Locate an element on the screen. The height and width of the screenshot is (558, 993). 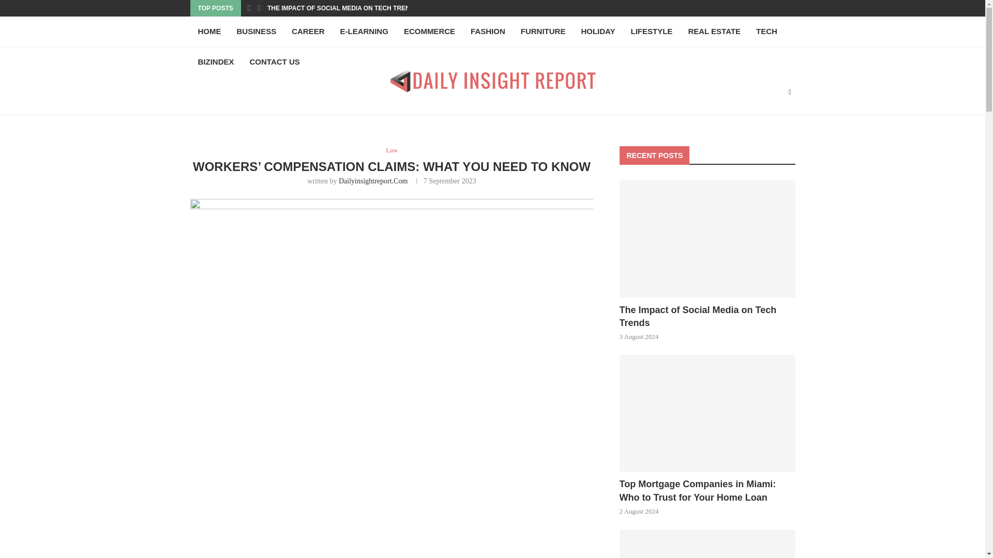
The Impact of Social Media on Tech Trends is located at coordinates (708, 239).